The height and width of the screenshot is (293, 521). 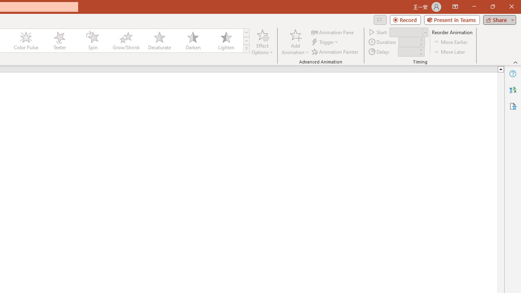 What do you see at coordinates (26, 41) in the screenshot?
I see `Color Pulse` at bounding box center [26, 41].